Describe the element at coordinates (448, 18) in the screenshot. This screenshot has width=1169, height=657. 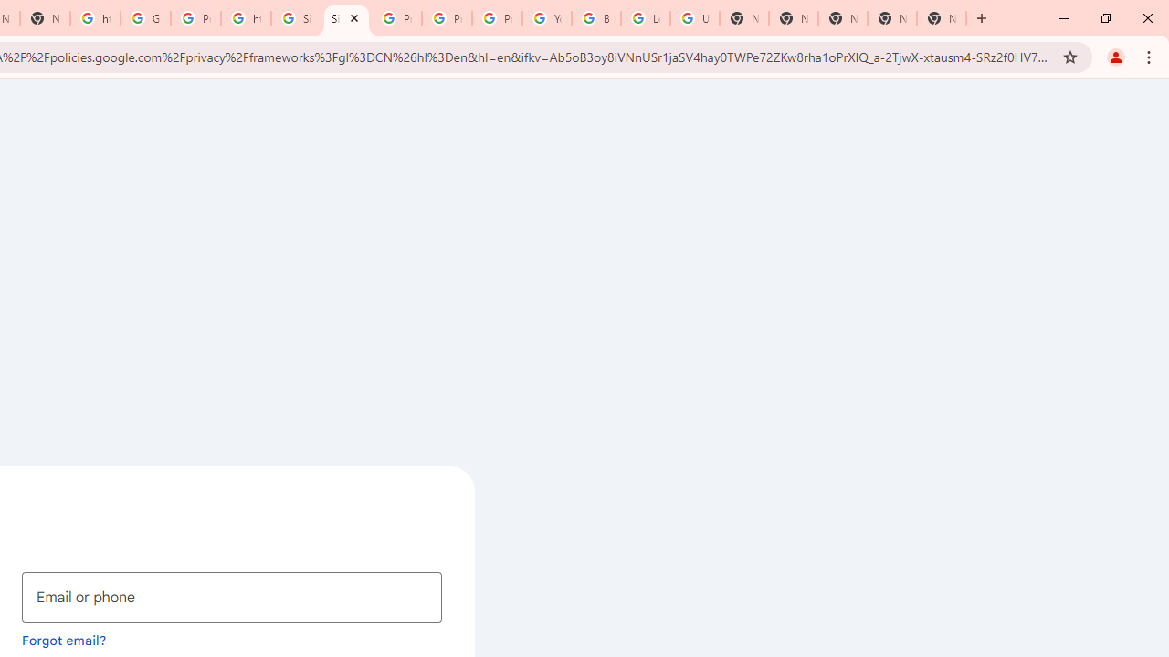
I see `Privacy Help Center - Policies Help` at that location.